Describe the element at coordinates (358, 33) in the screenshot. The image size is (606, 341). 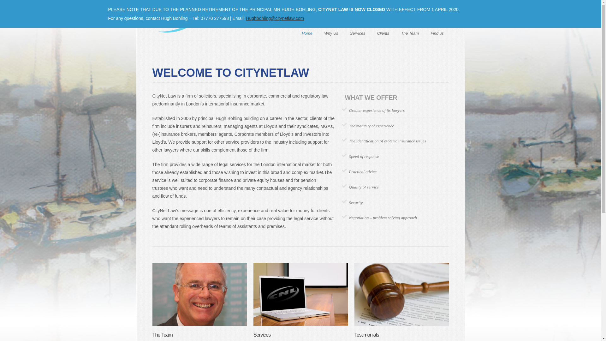
I see `Services` at that location.